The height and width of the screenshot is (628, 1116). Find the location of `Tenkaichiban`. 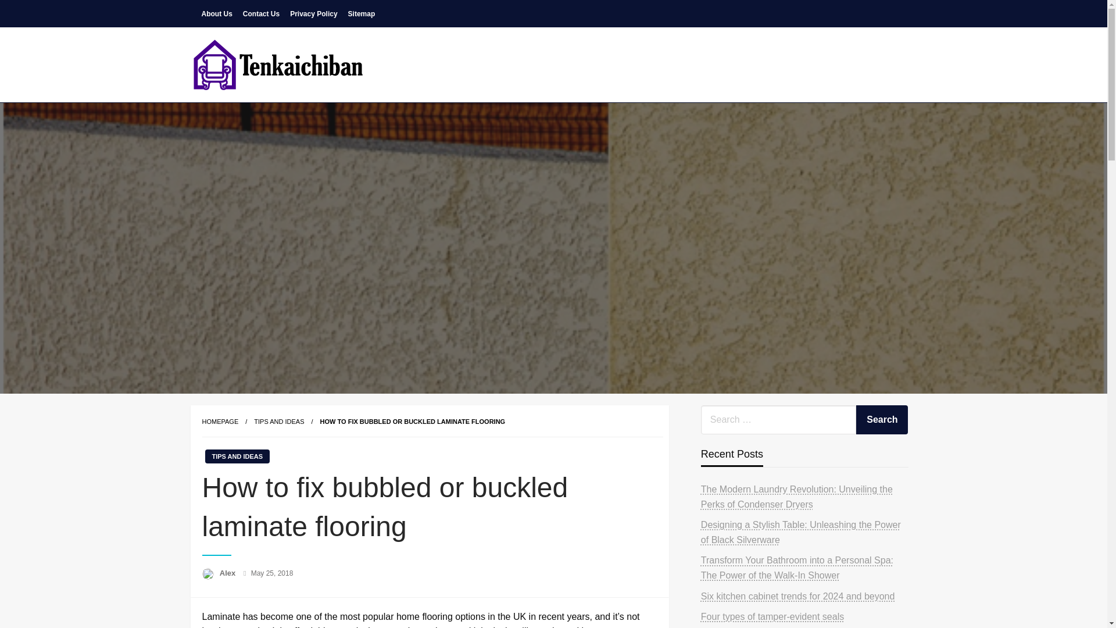

Tenkaichiban is located at coordinates (259, 111).